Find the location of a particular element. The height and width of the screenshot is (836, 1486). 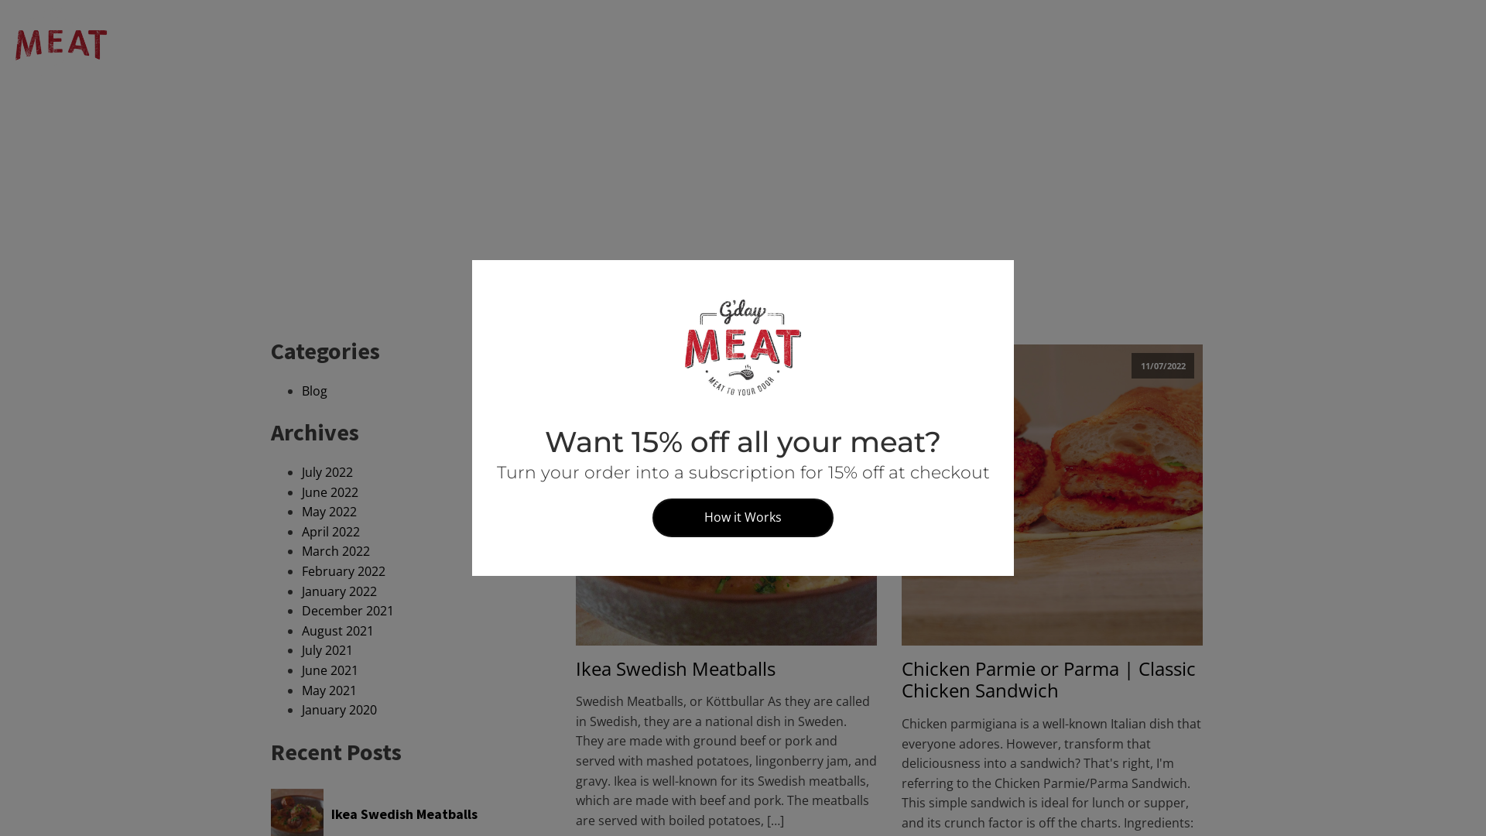

January 2020 is located at coordinates (339, 710).